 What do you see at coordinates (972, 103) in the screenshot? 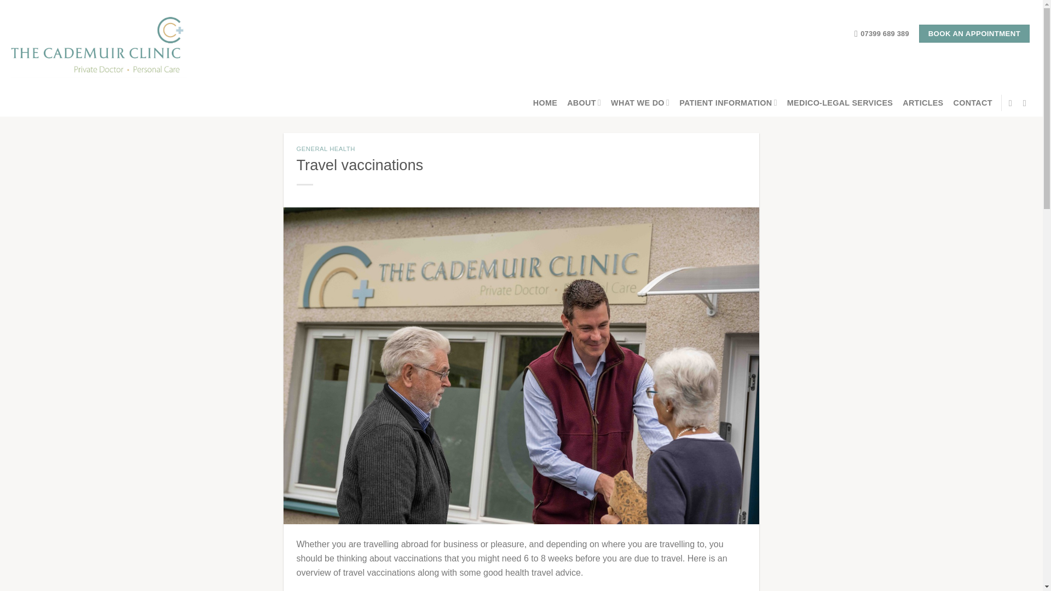
I see `CONTACT` at bounding box center [972, 103].